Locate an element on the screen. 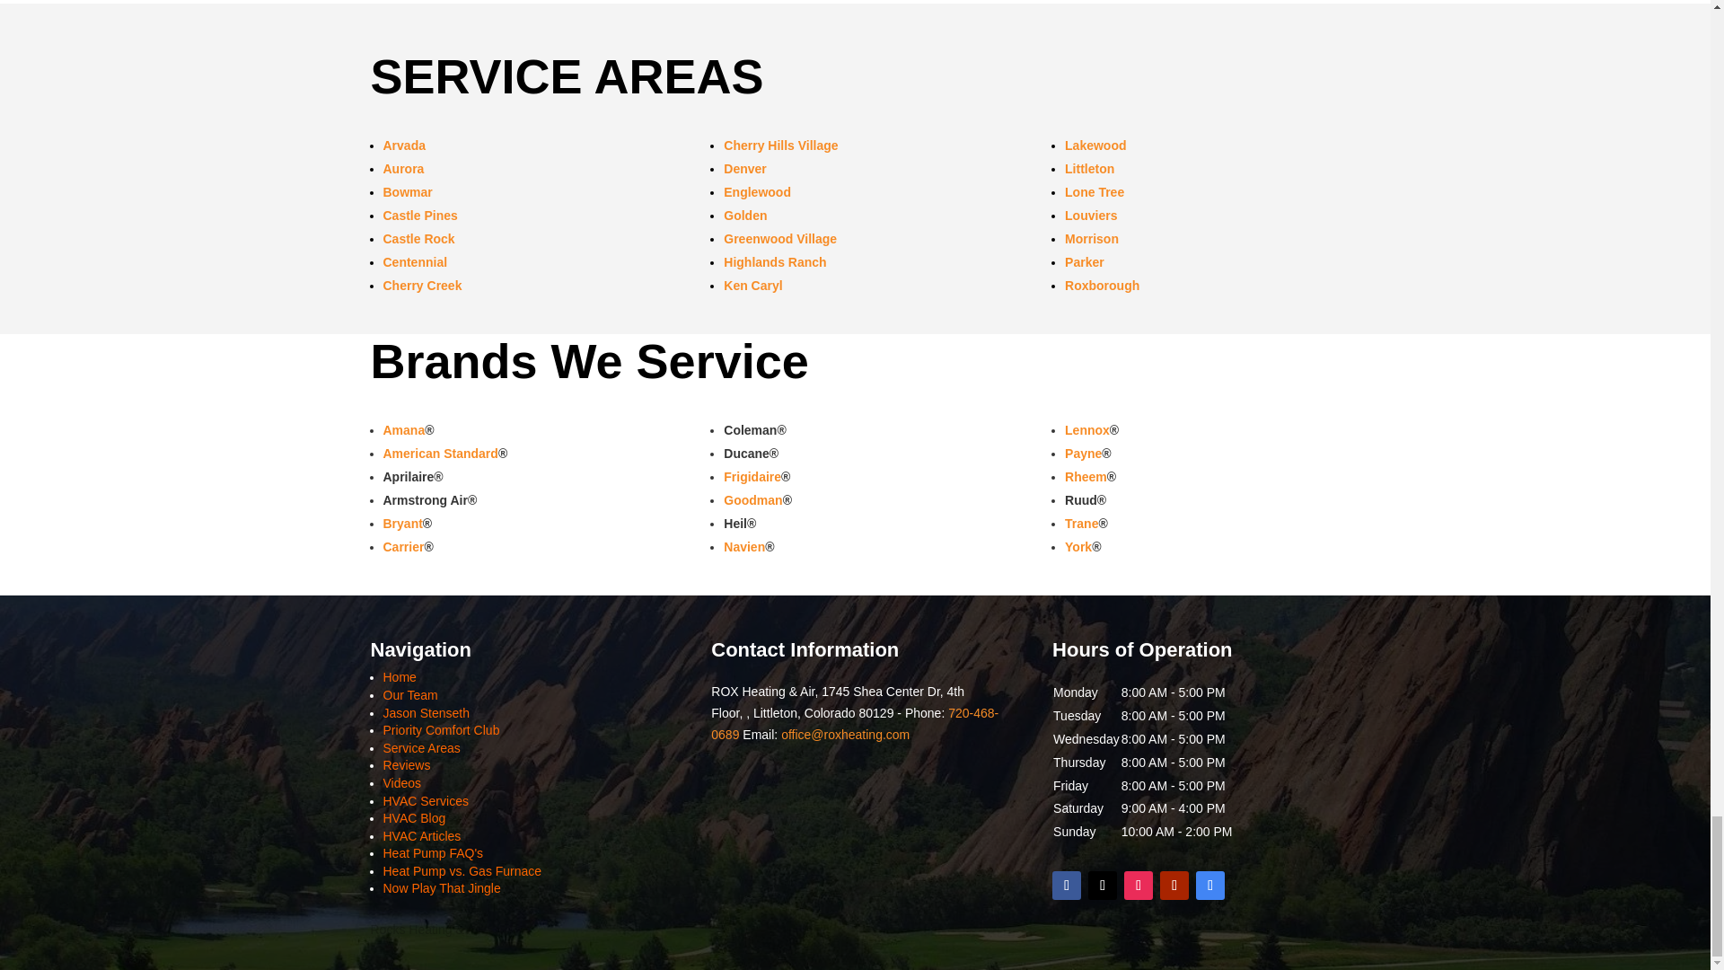 This screenshot has width=1724, height=970. Heat Pump FAQ's is located at coordinates (433, 852).